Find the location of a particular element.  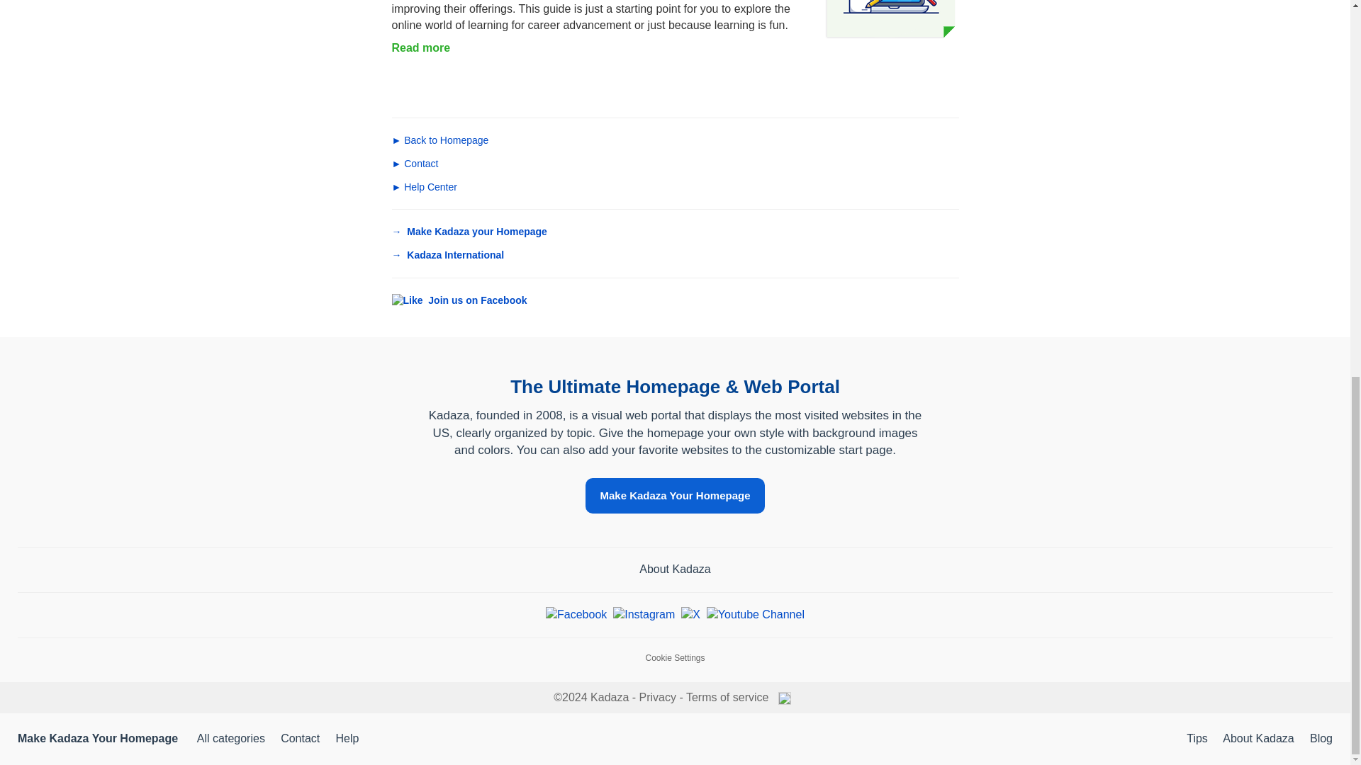

yes is located at coordinates (407, 300).